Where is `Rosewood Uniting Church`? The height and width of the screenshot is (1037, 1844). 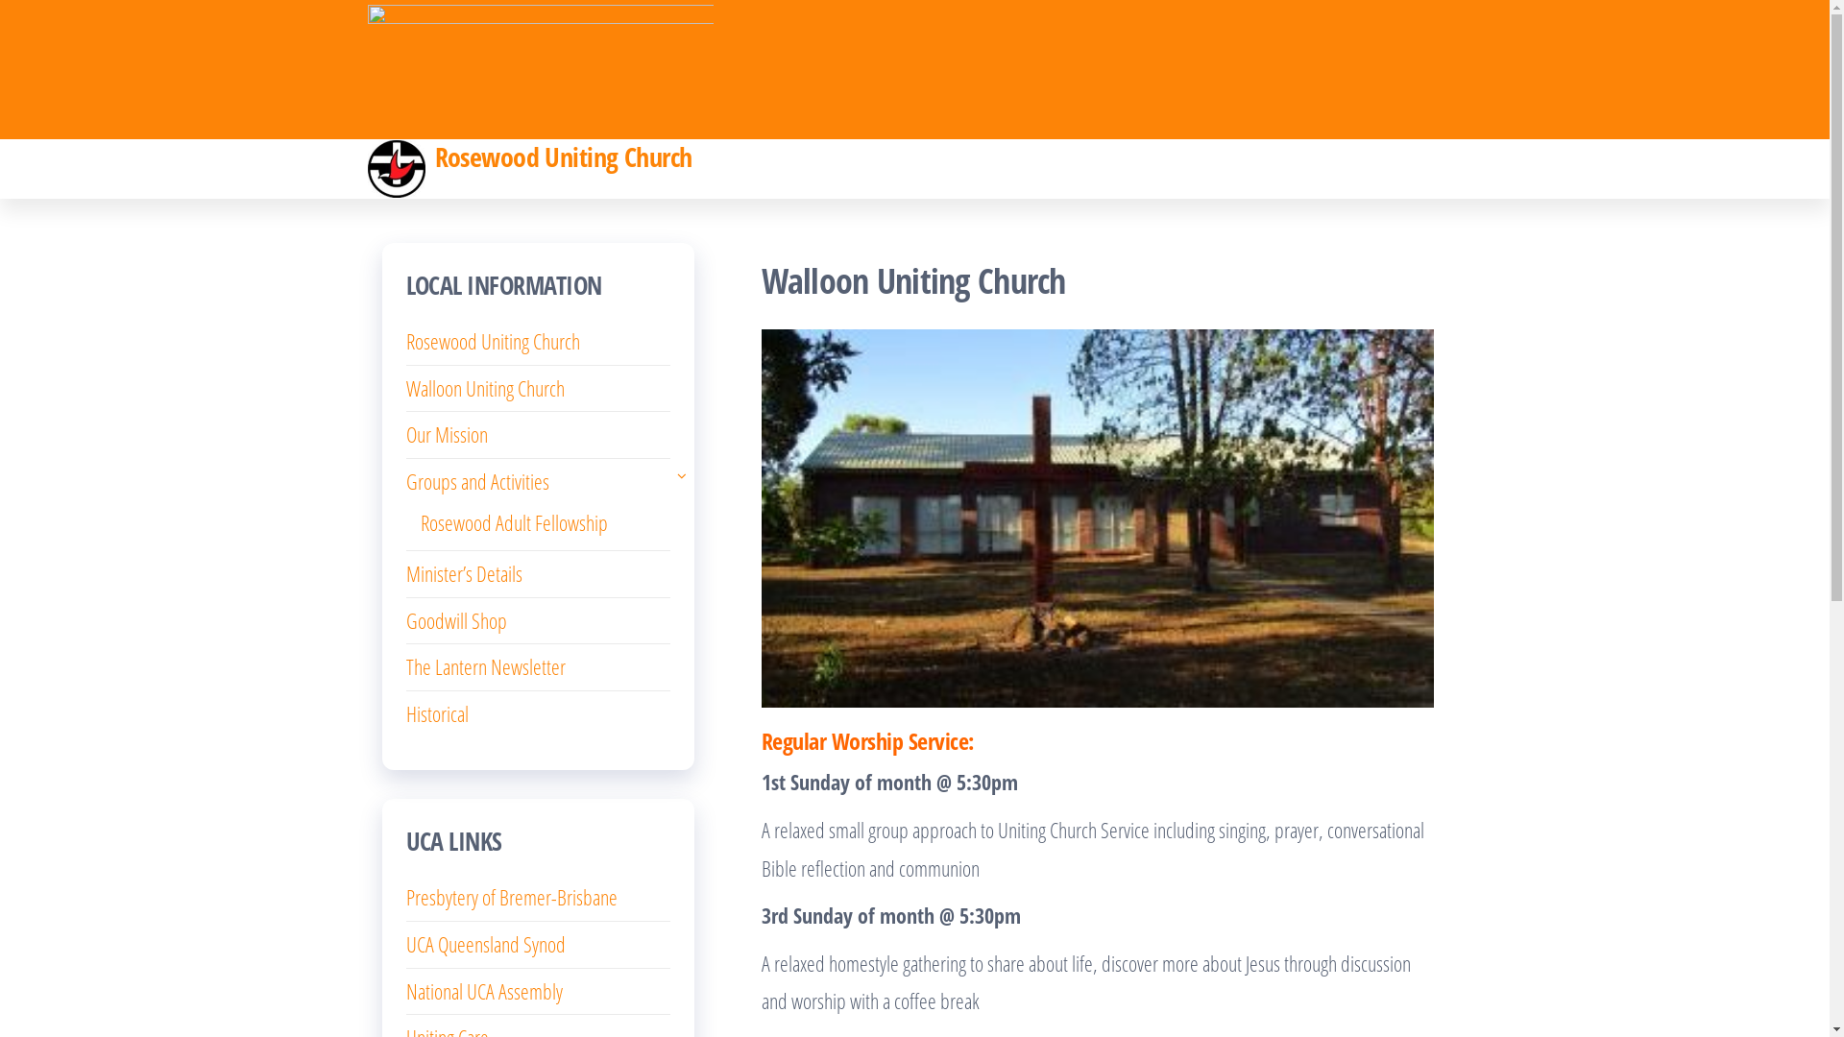
Rosewood Uniting Church is located at coordinates (563, 157).